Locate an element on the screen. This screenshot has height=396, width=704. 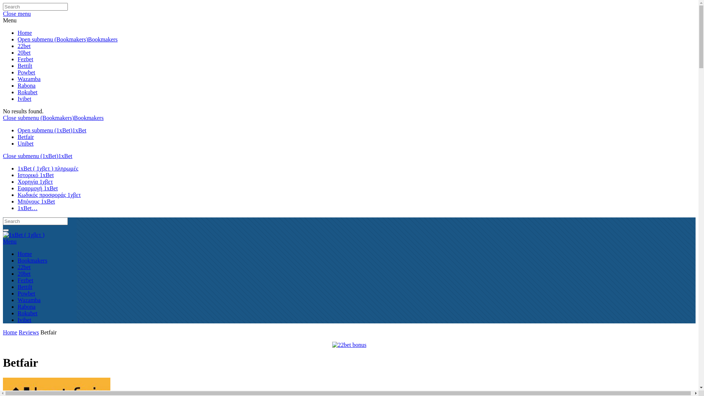
22bet is located at coordinates (24, 267).